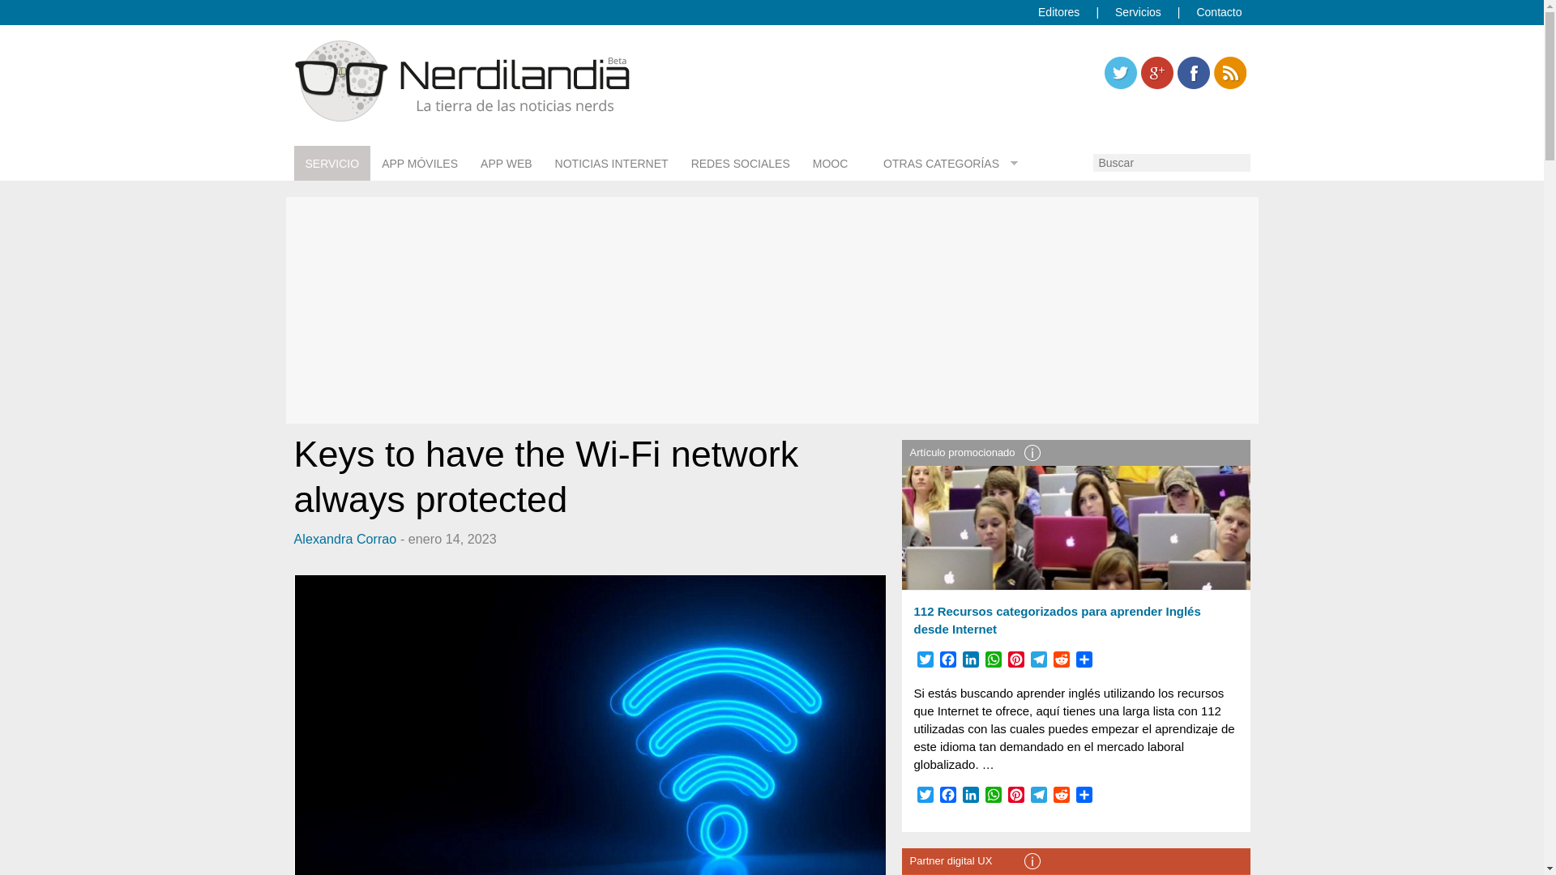 The image size is (1556, 875). I want to click on APP WEB, so click(506, 164).